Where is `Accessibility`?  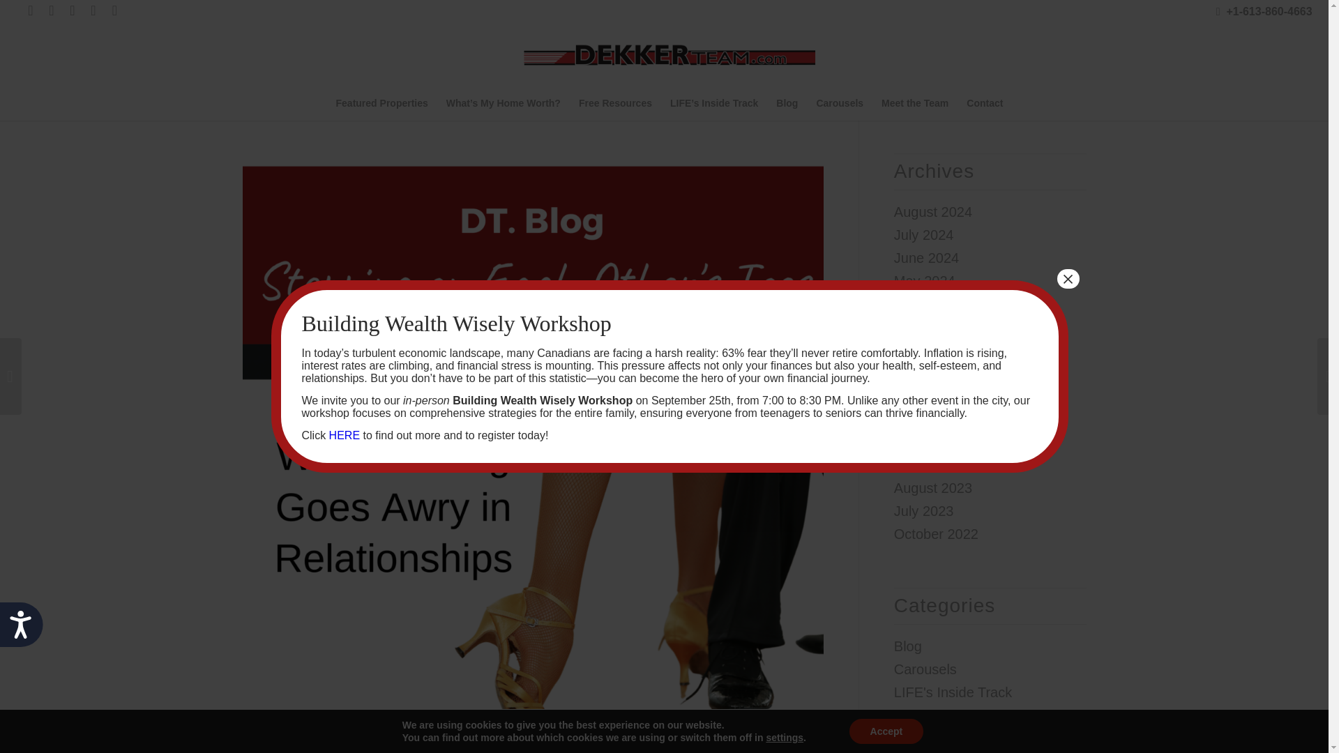 Accessibility is located at coordinates (27, 630).